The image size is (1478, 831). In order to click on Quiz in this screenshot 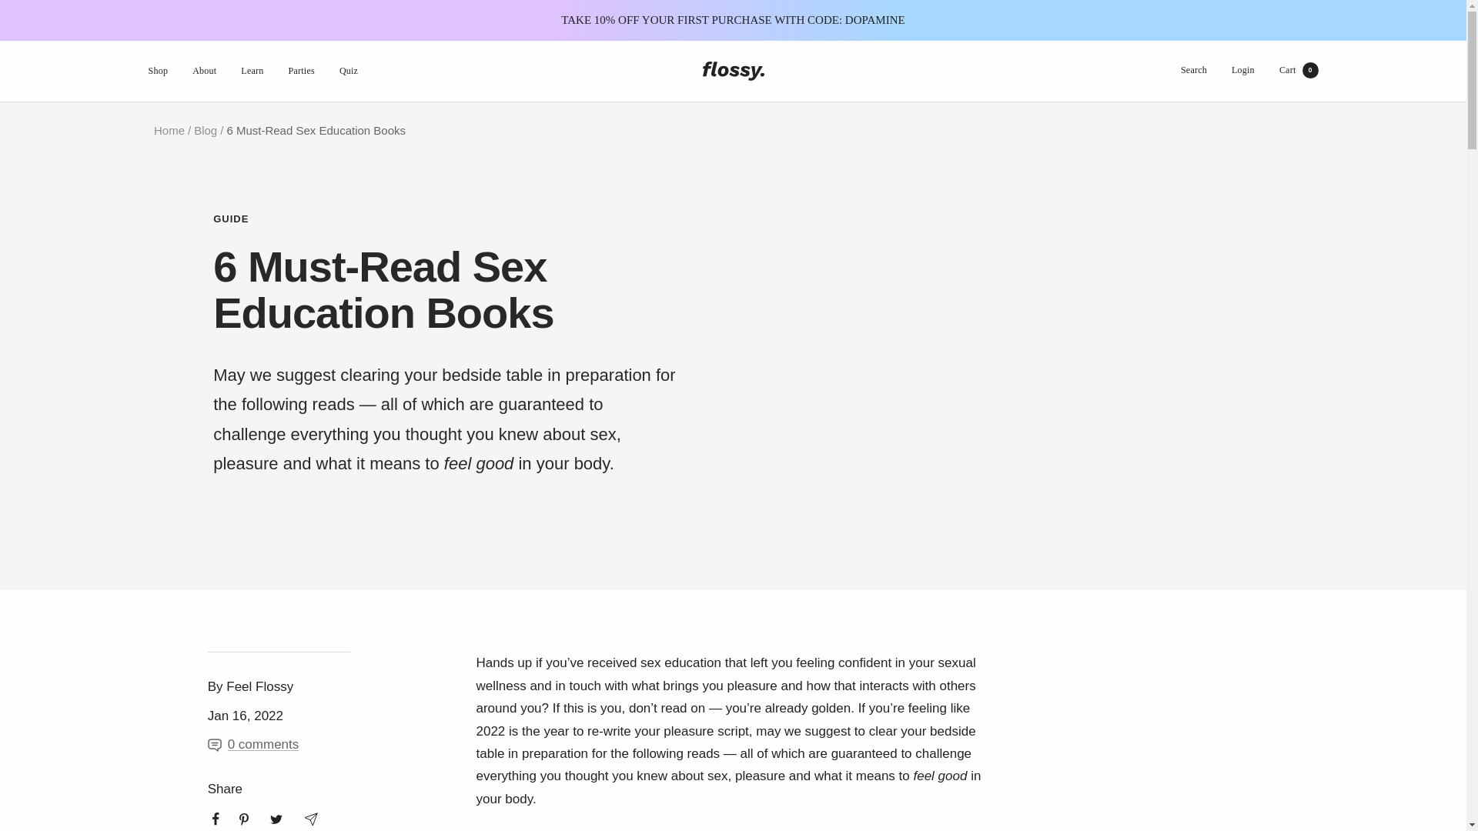, I will do `click(348, 71)`.